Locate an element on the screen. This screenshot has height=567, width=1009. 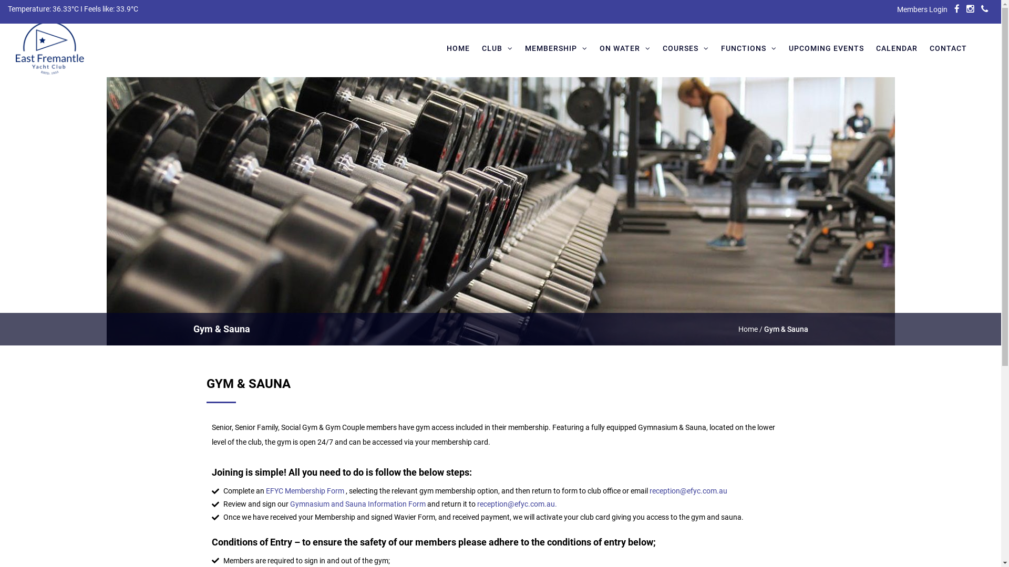
FUNCTIONS is located at coordinates (749, 47).